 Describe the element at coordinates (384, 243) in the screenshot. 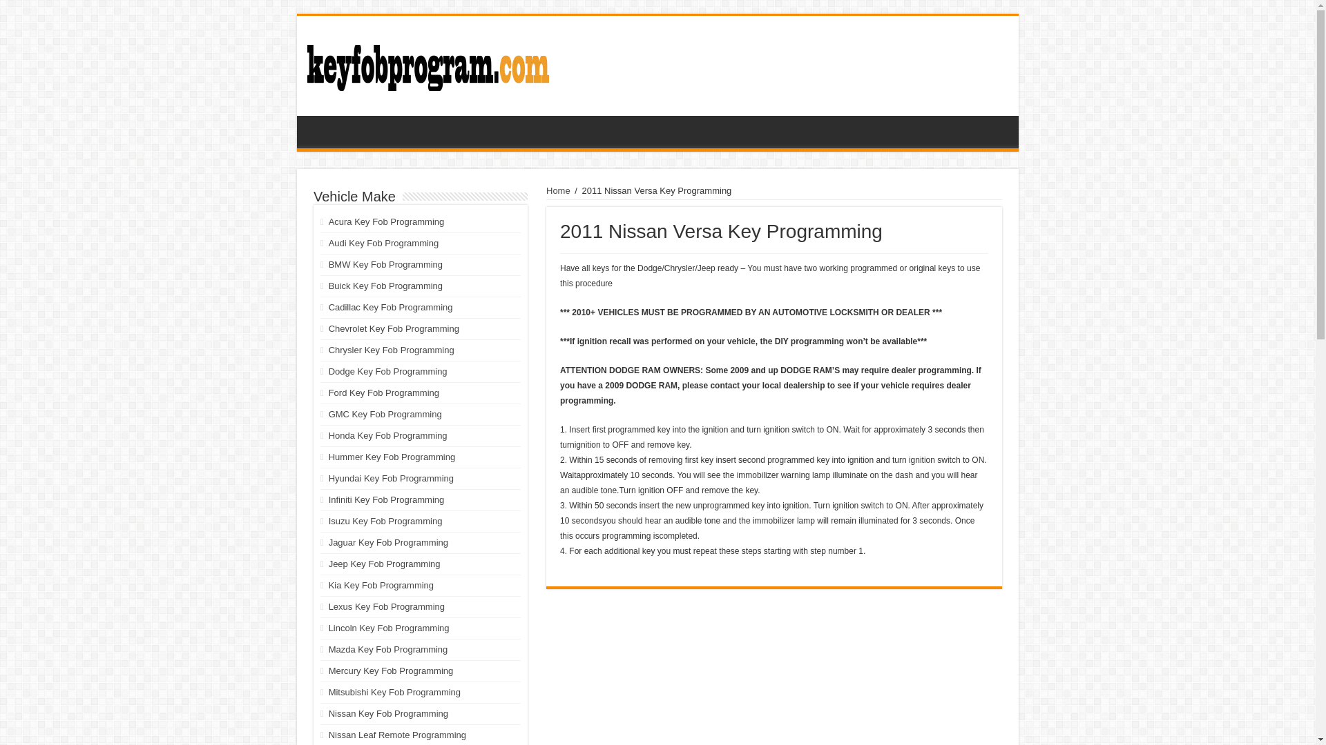

I see `Audi Key Fob Programming` at that location.